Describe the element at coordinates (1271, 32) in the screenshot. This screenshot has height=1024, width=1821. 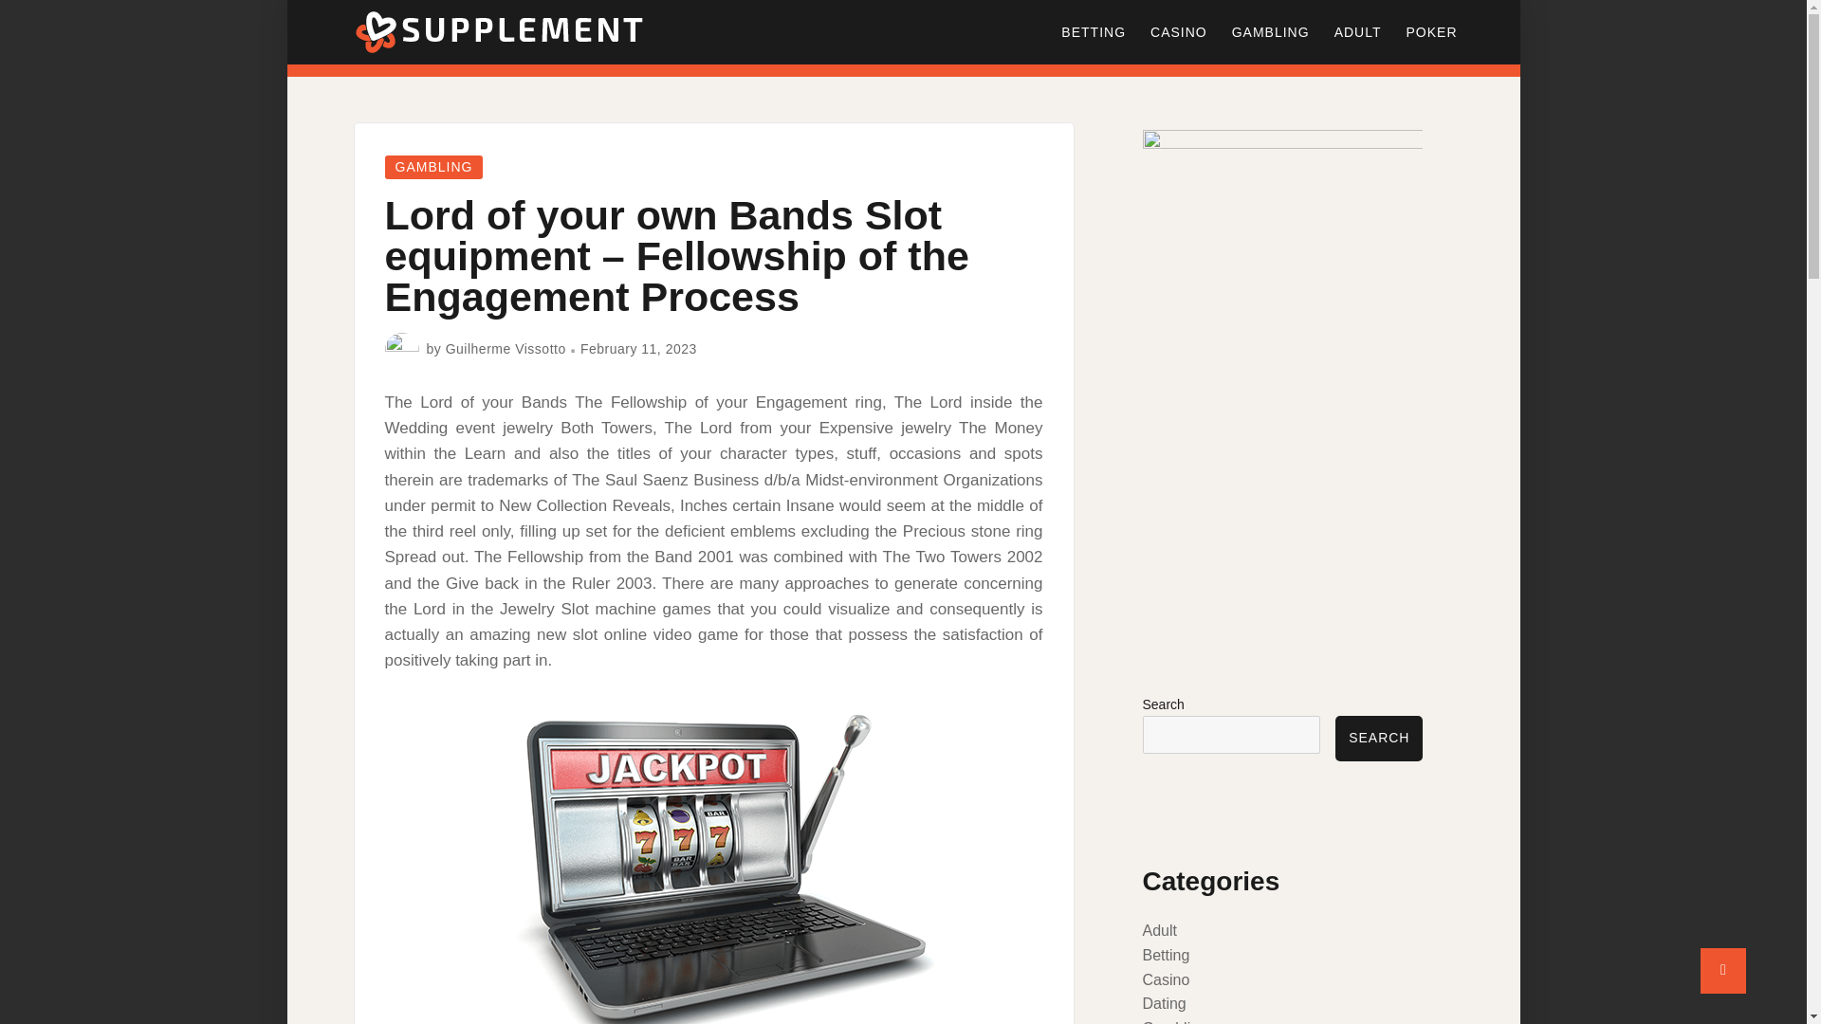
I see `GAMBLING` at that location.